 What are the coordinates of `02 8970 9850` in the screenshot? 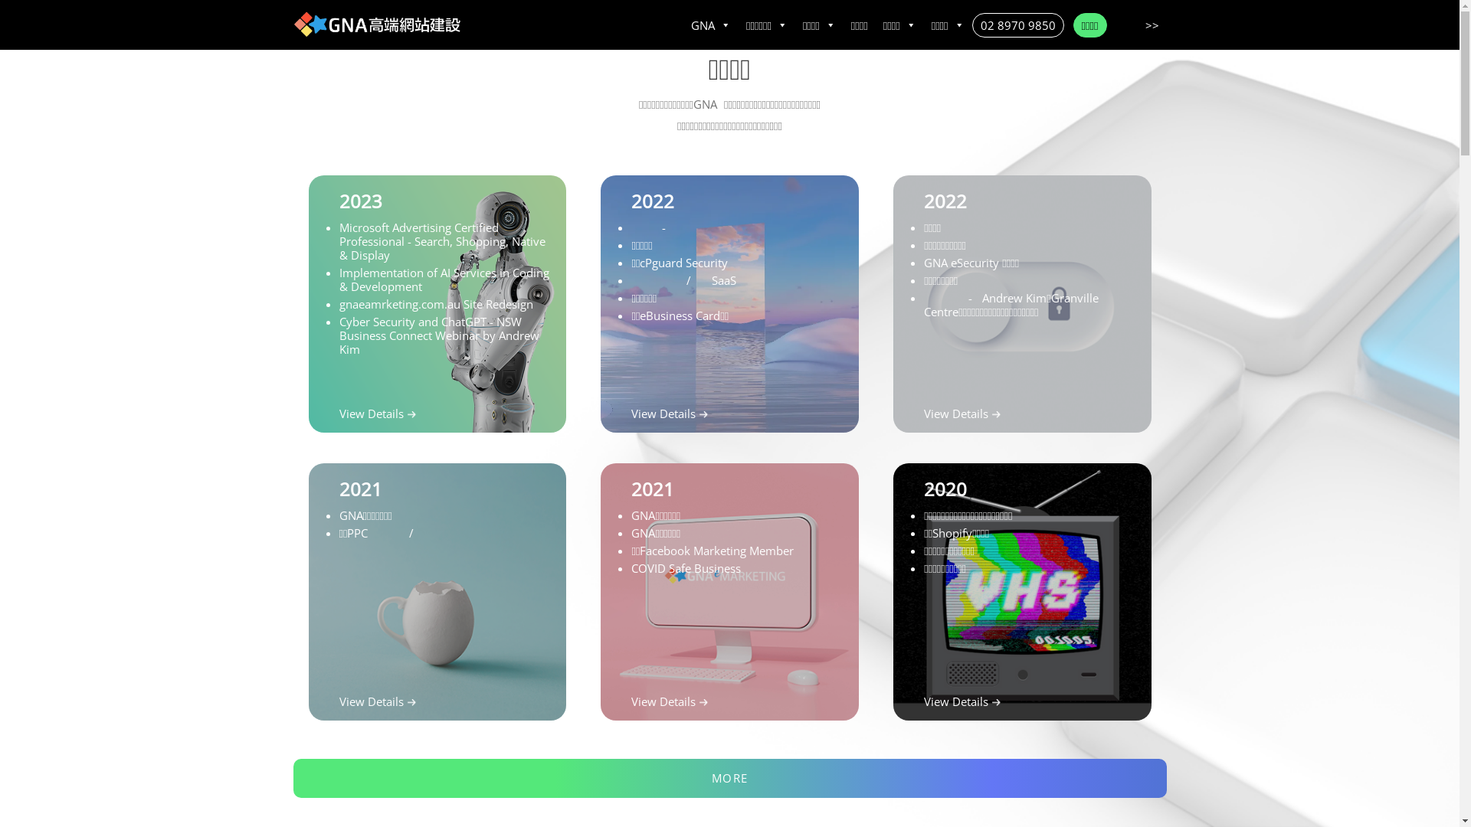 It's located at (1018, 25).